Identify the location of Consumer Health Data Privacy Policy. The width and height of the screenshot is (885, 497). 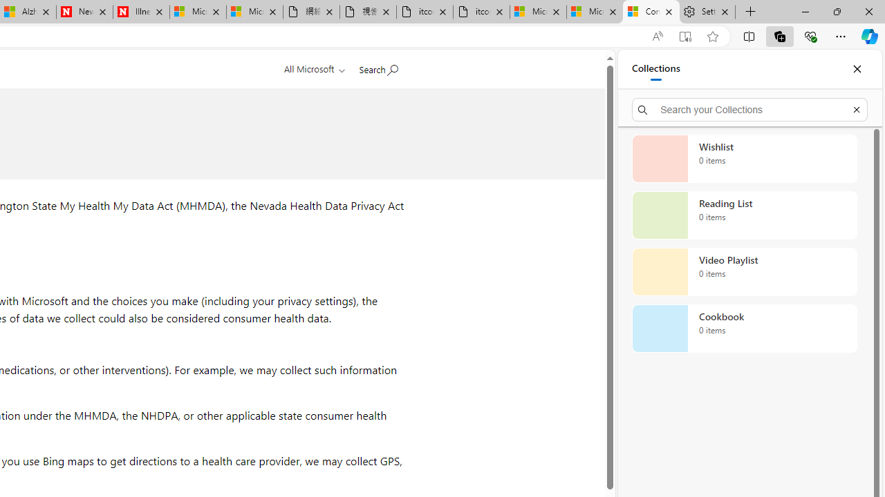
(651, 12).